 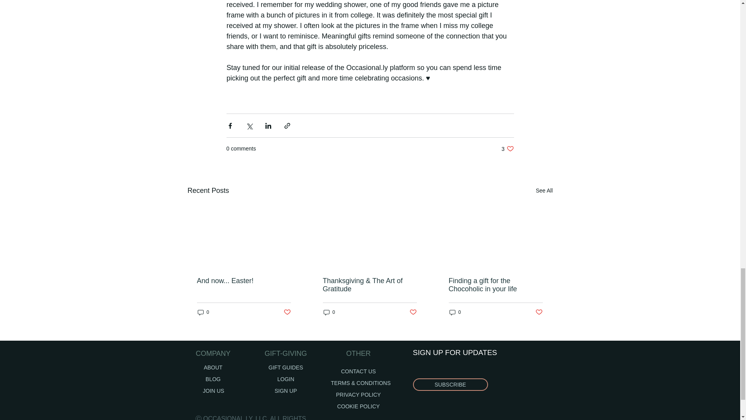 I want to click on 0, so click(x=203, y=312).